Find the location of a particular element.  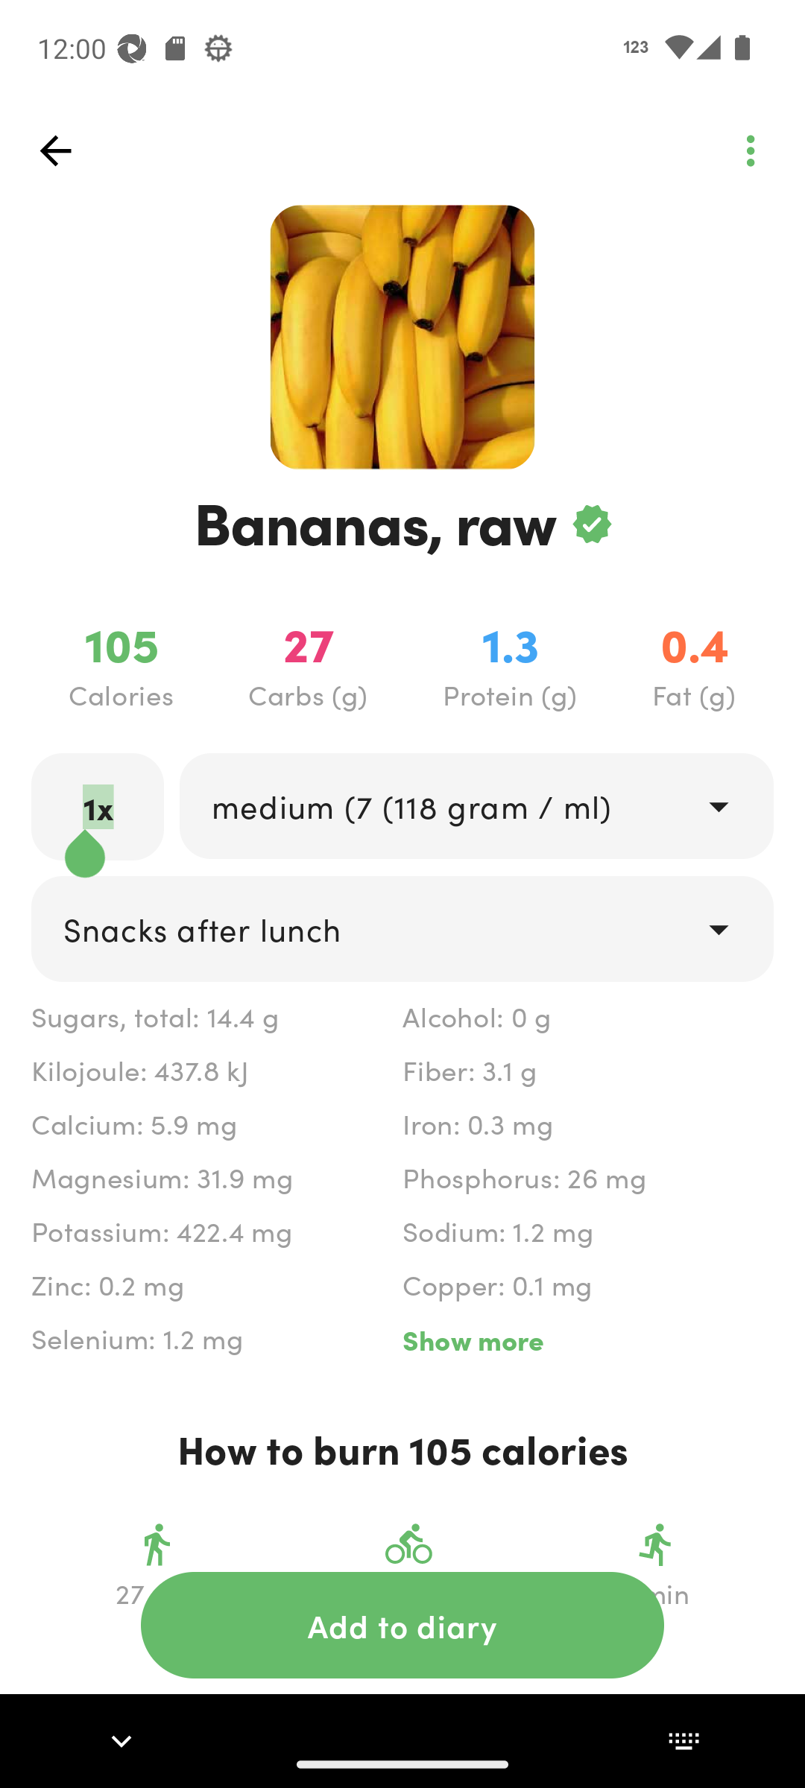

drop_down medium (7 (118 gram / ml) is located at coordinates (476, 805).